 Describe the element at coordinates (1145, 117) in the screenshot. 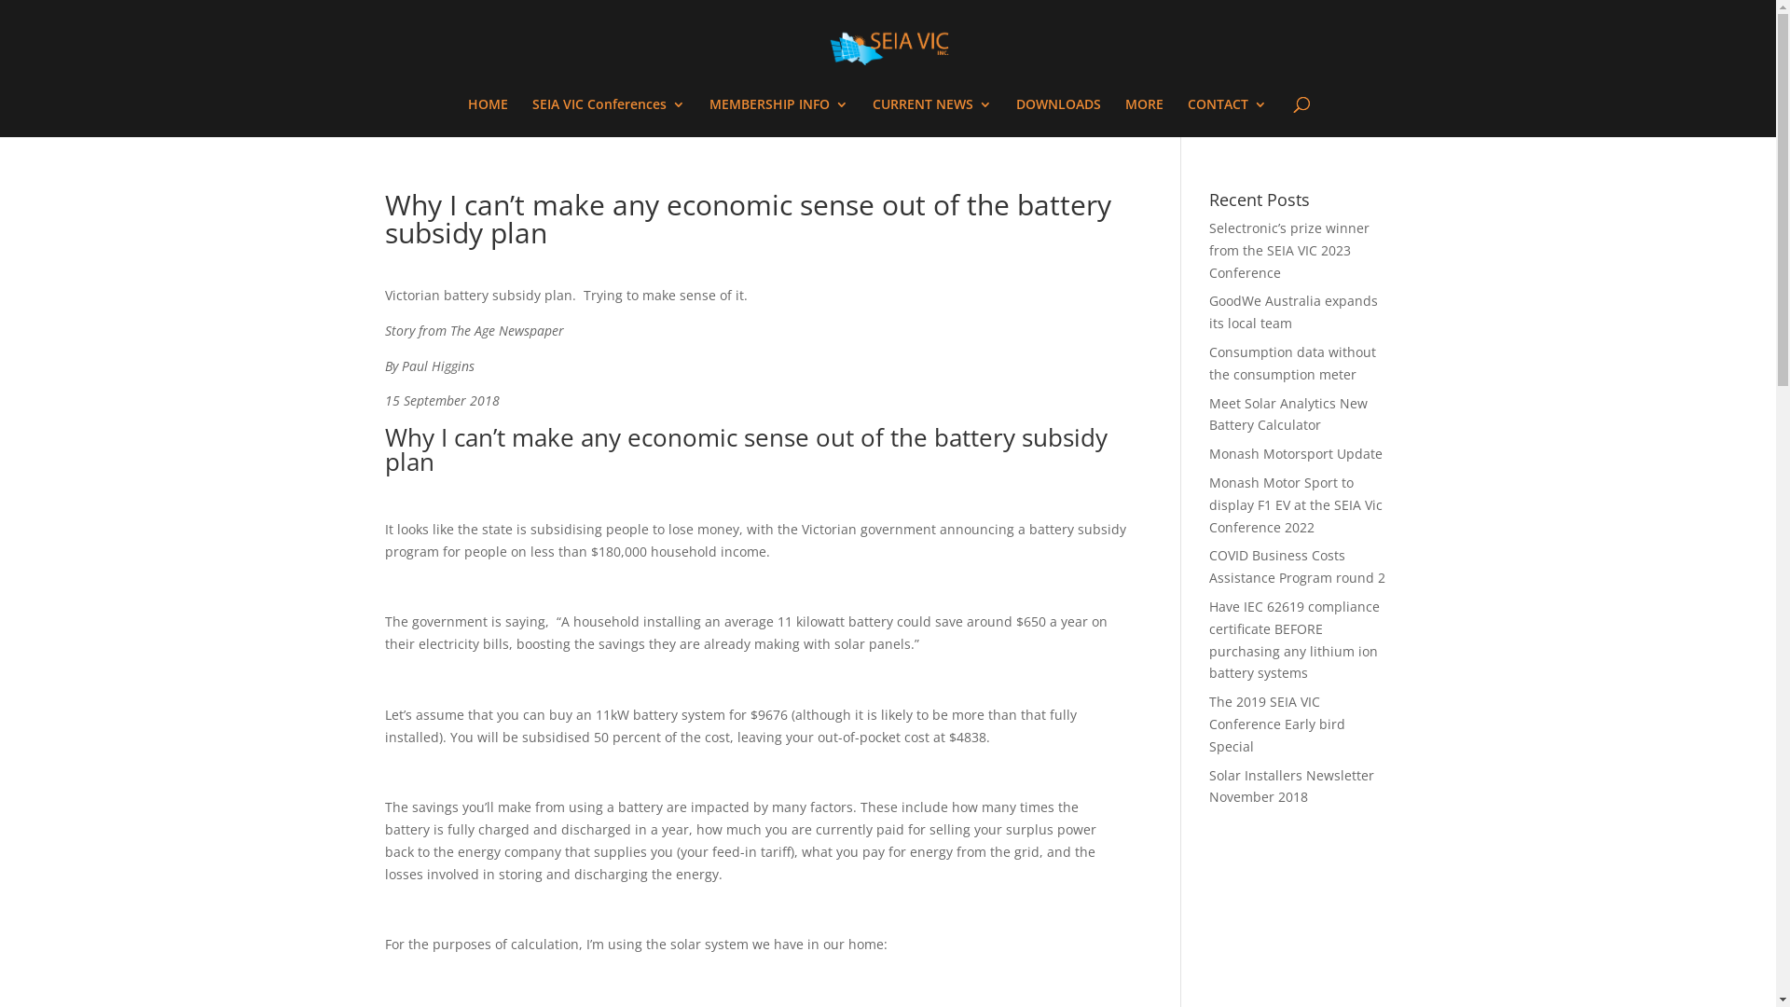

I see `MORE` at that location.